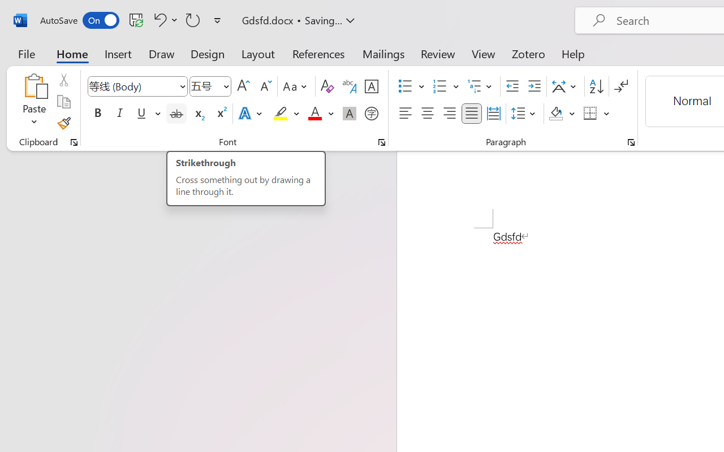 The image size is (724, 452). Describe the element at coordinates (512, 86) in the screenshot. I see `Decrease Indent` at that location.